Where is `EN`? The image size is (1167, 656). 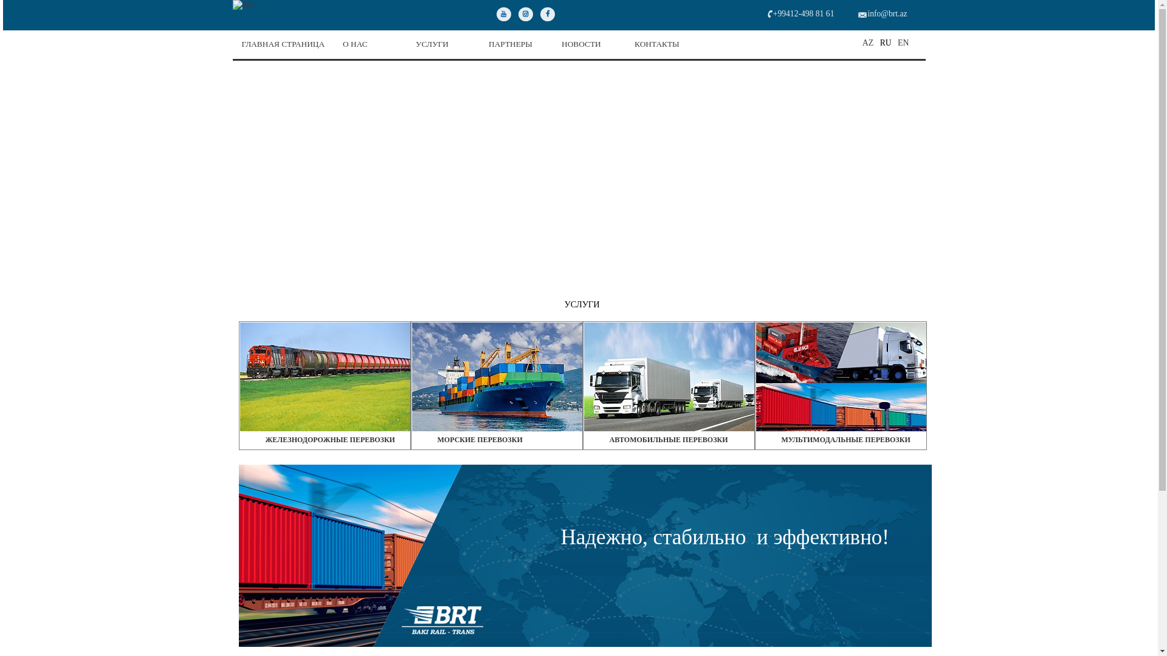 EN is located at coordinates (903, 43).